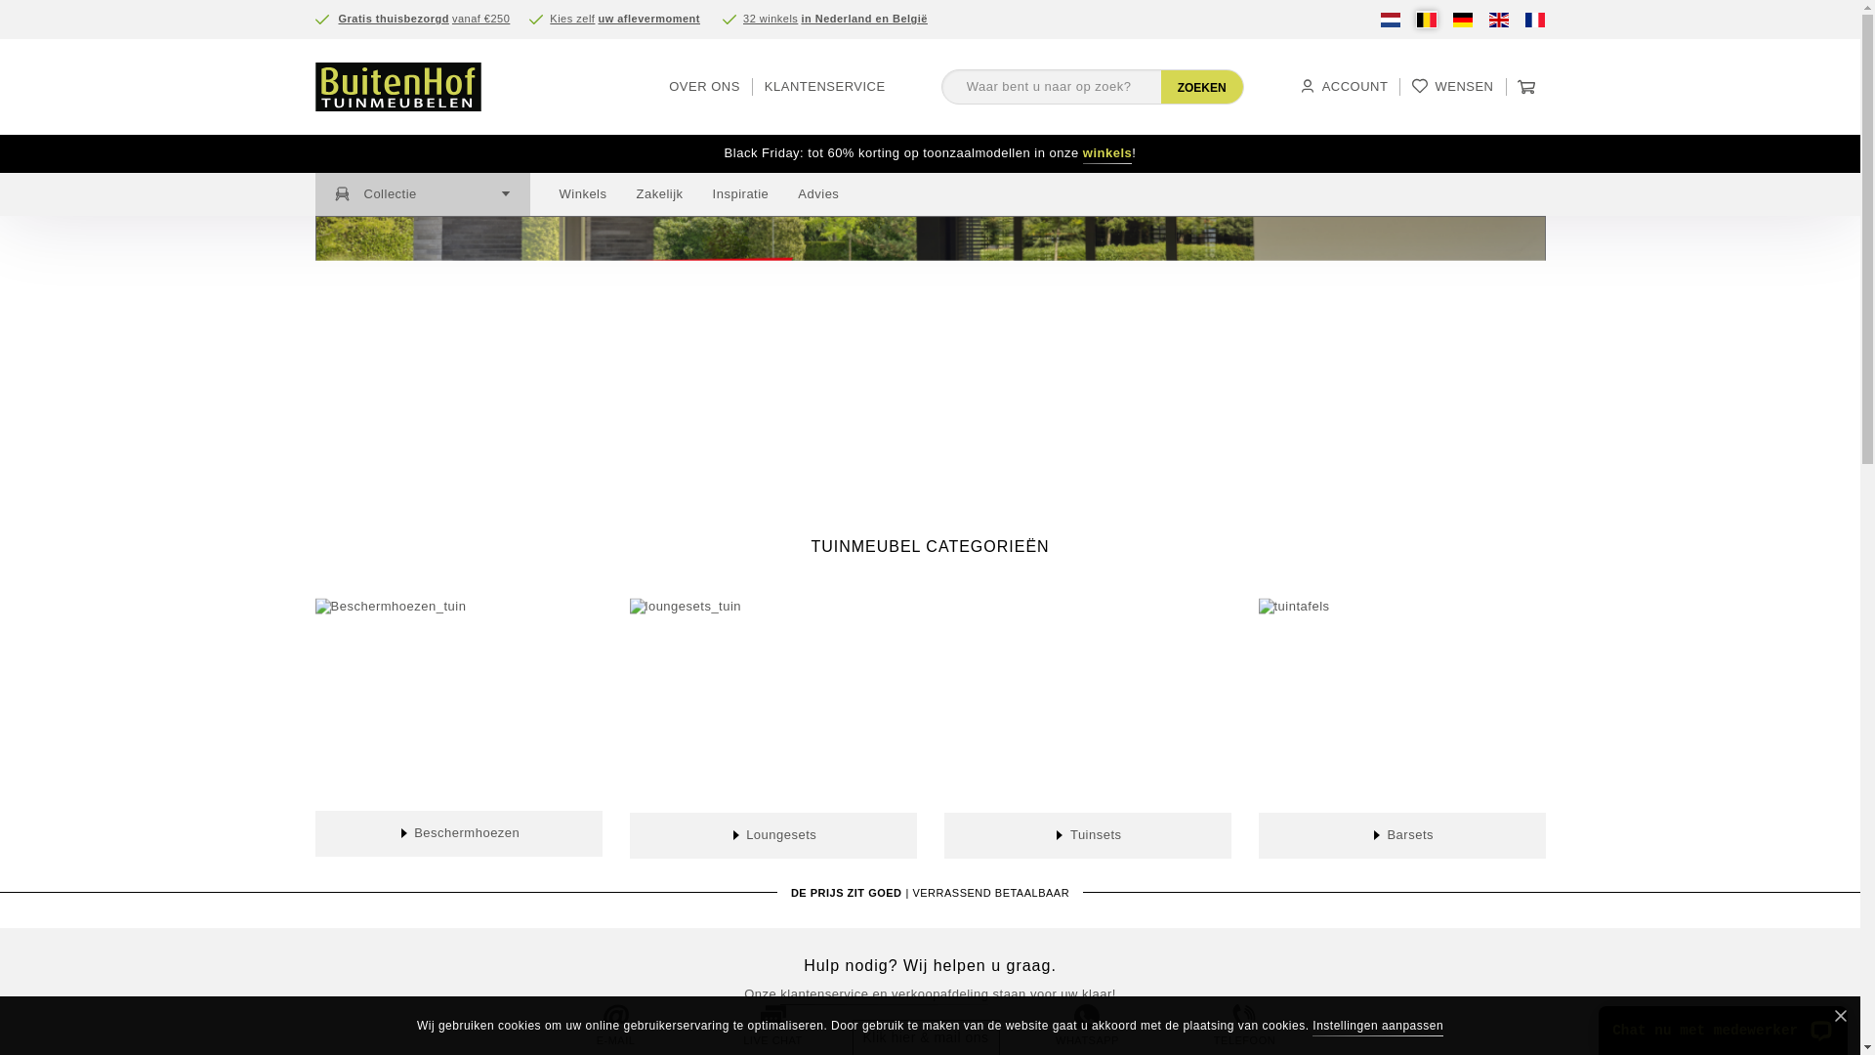 This screenshot has height=1055, width=1875. What do you see at coordinates (1402, 835) in the screenshot?
I see `Barsets` at bounding box center [1402, 835].